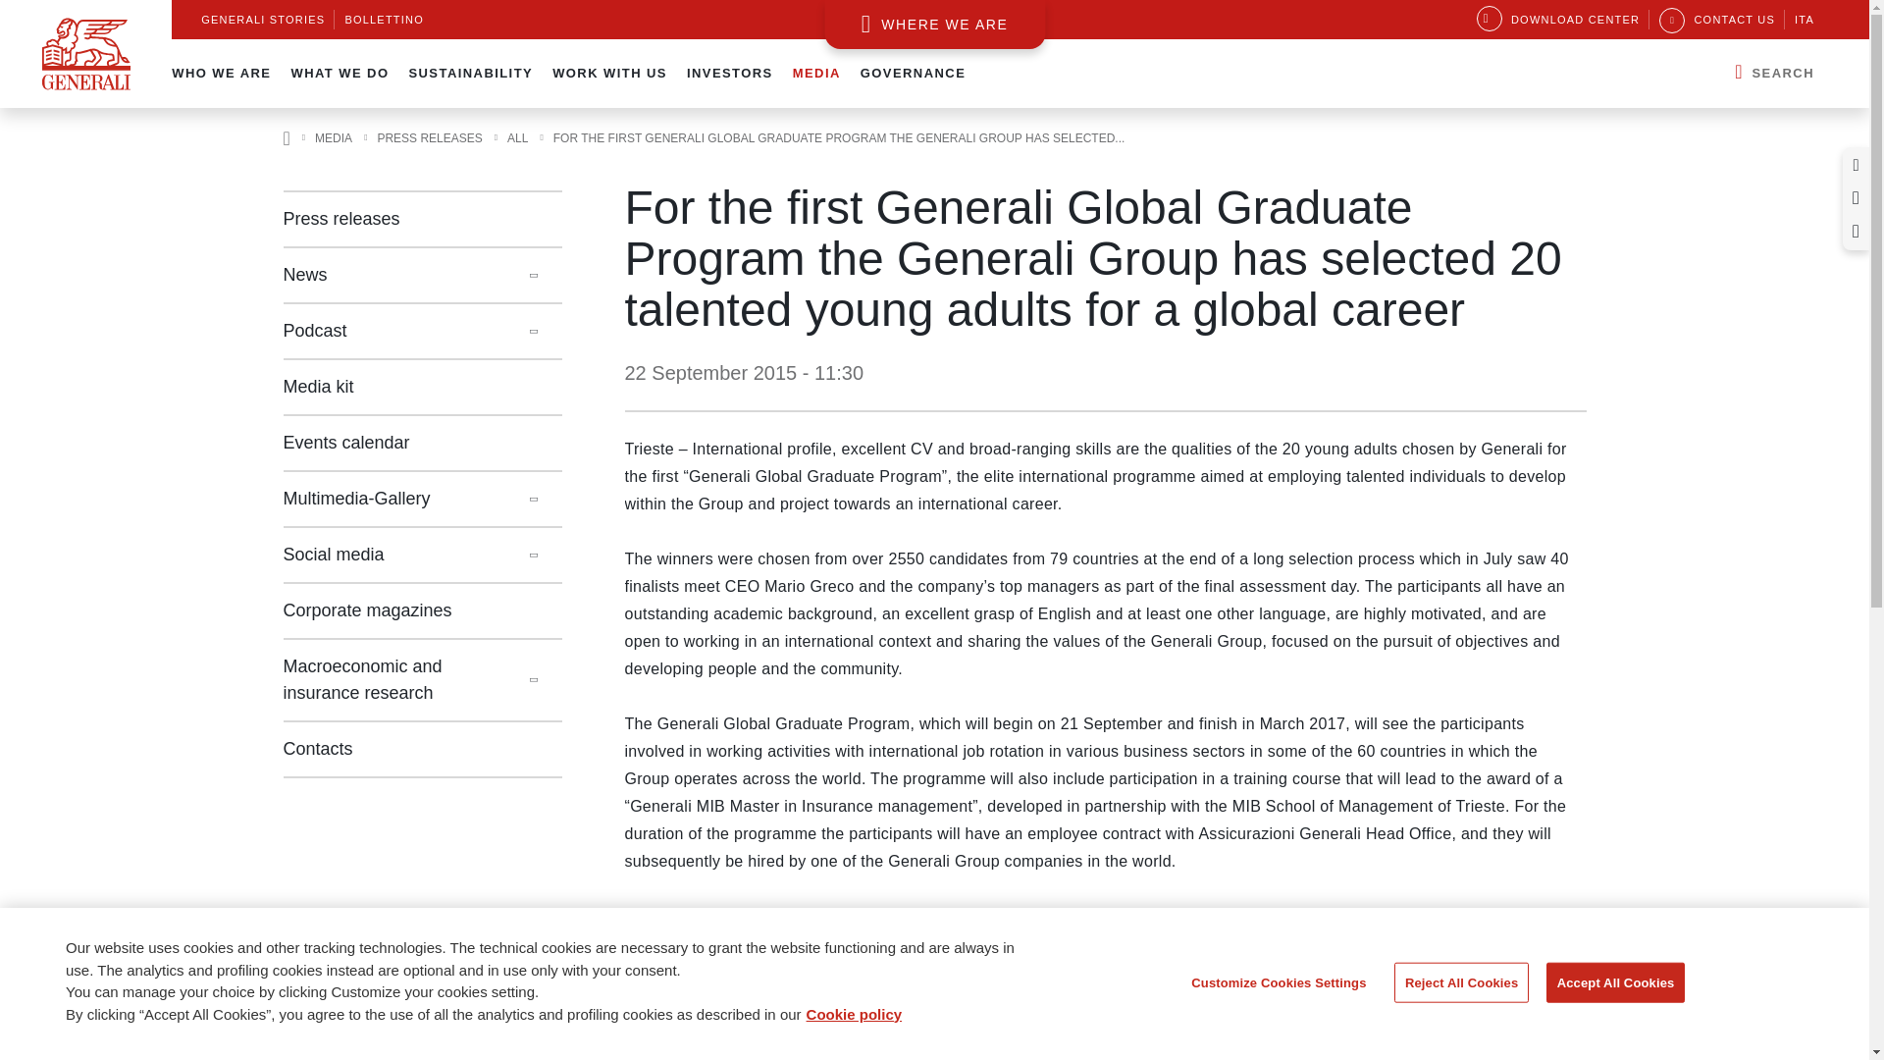  Describe the element at coordinates (1558, 20) in the screenshot. I see `DOWNLOAD CENTER` at that location.